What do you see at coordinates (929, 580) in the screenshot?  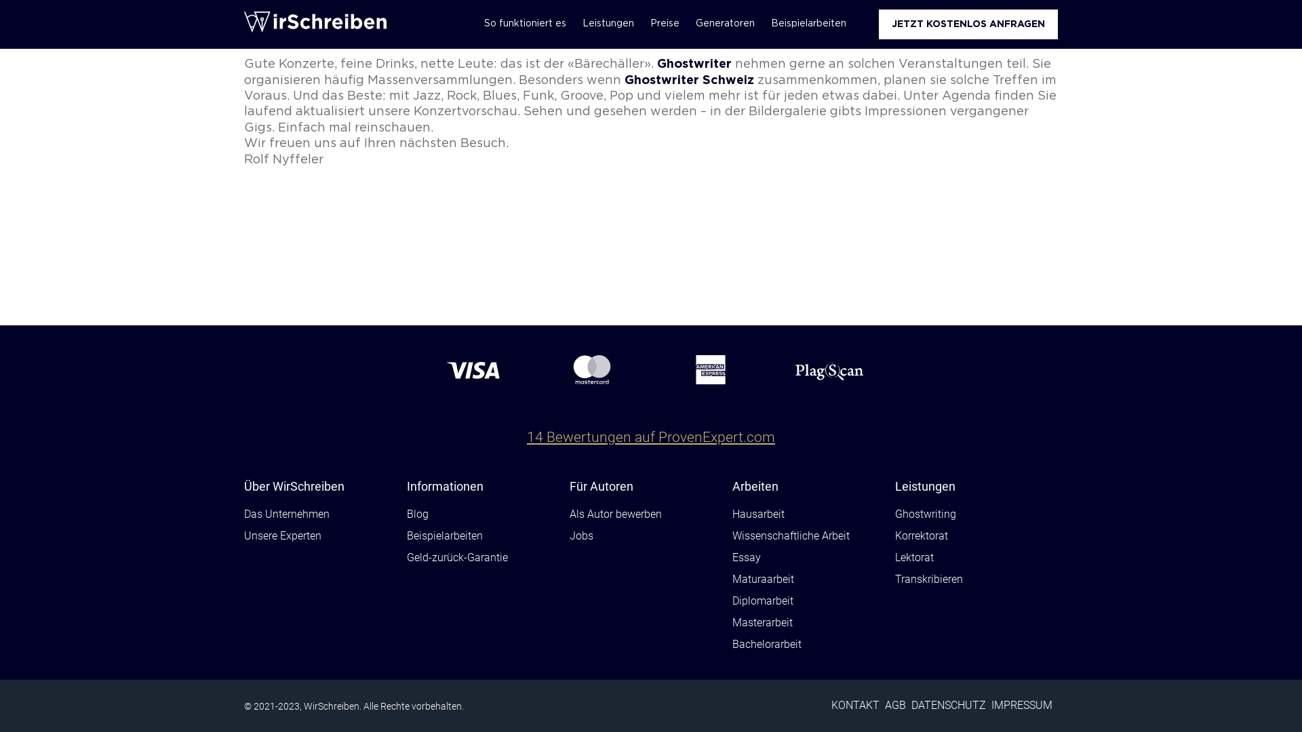 I see `Transkribieren` at bounding box center [929, 580].